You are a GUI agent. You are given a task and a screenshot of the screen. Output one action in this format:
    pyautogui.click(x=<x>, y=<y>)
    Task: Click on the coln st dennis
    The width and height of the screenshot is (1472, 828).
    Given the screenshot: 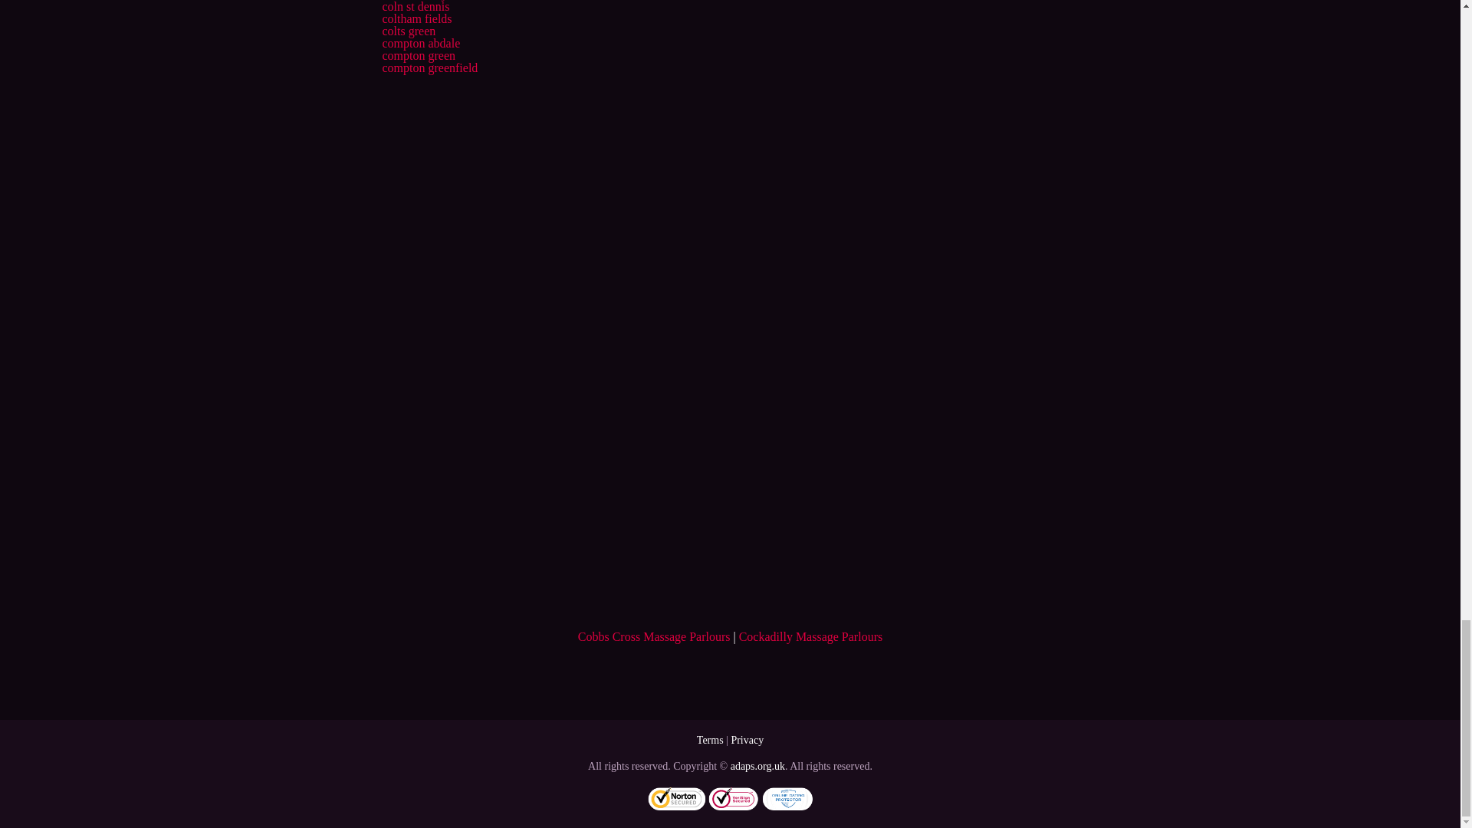 What is the action you would take?
    pyautogui.click(x=415, y=6)
    